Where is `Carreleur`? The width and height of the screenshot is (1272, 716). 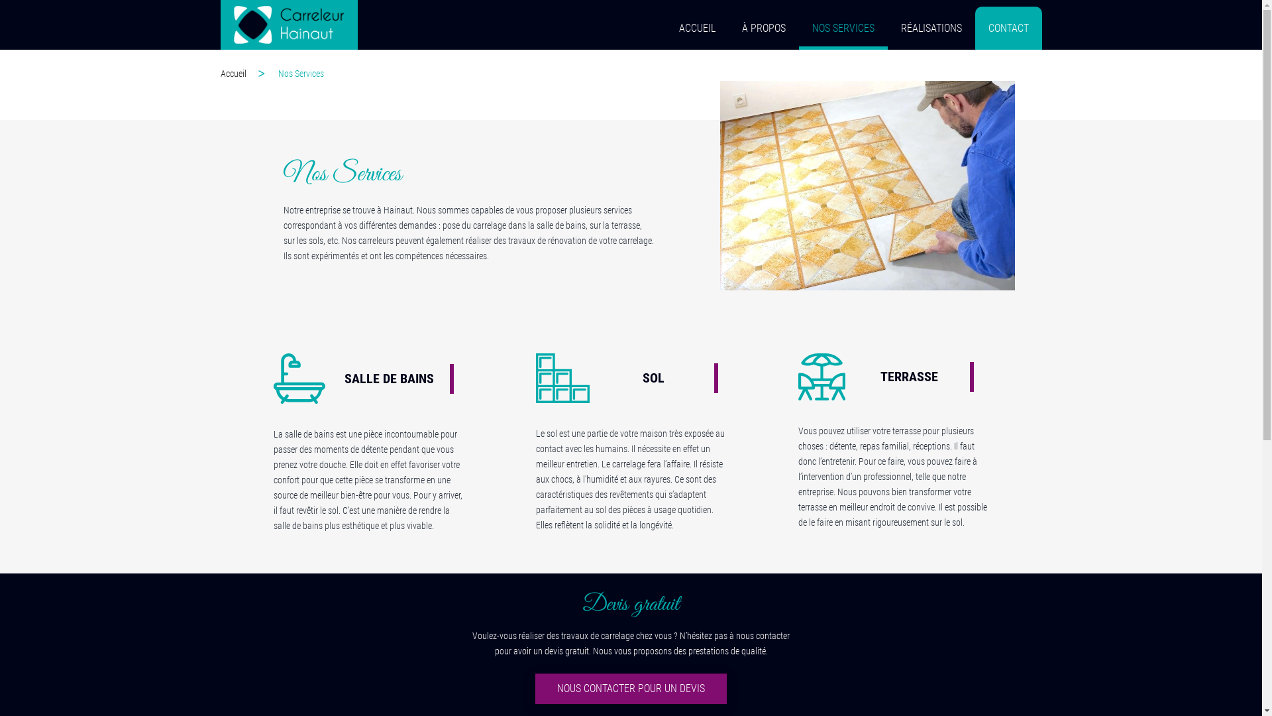
Carreleur is located at coordinates (289, 25).